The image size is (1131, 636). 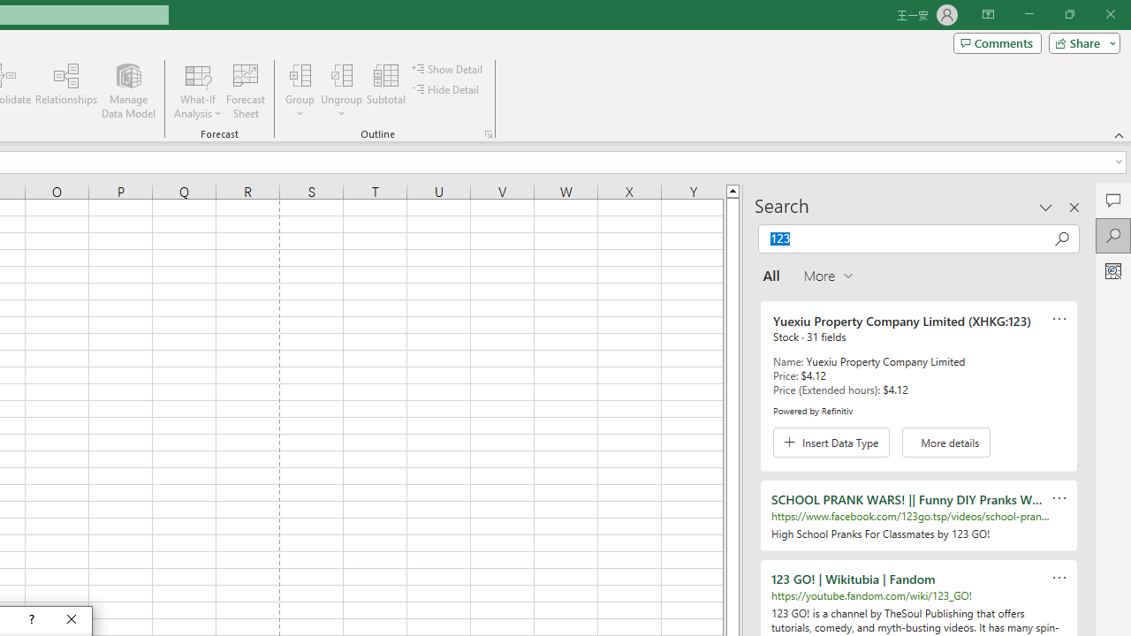 I want to click on Relationships, so click(x=66, y=90).